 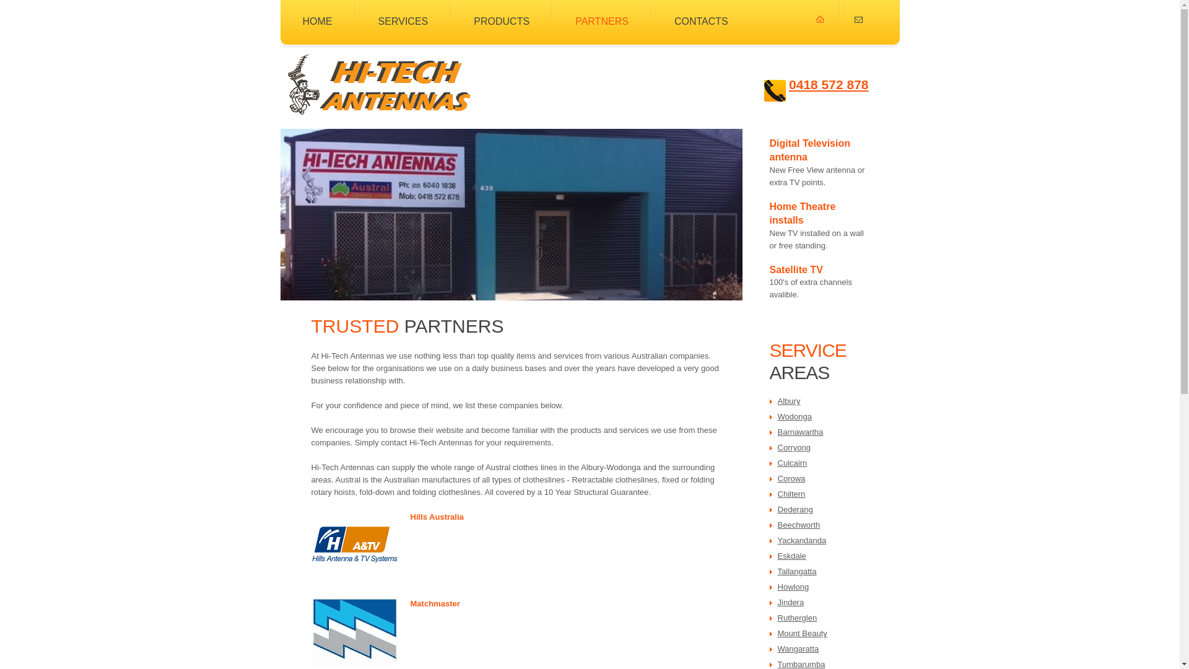 I want to click on Corryong, so click(x=795, y=447).